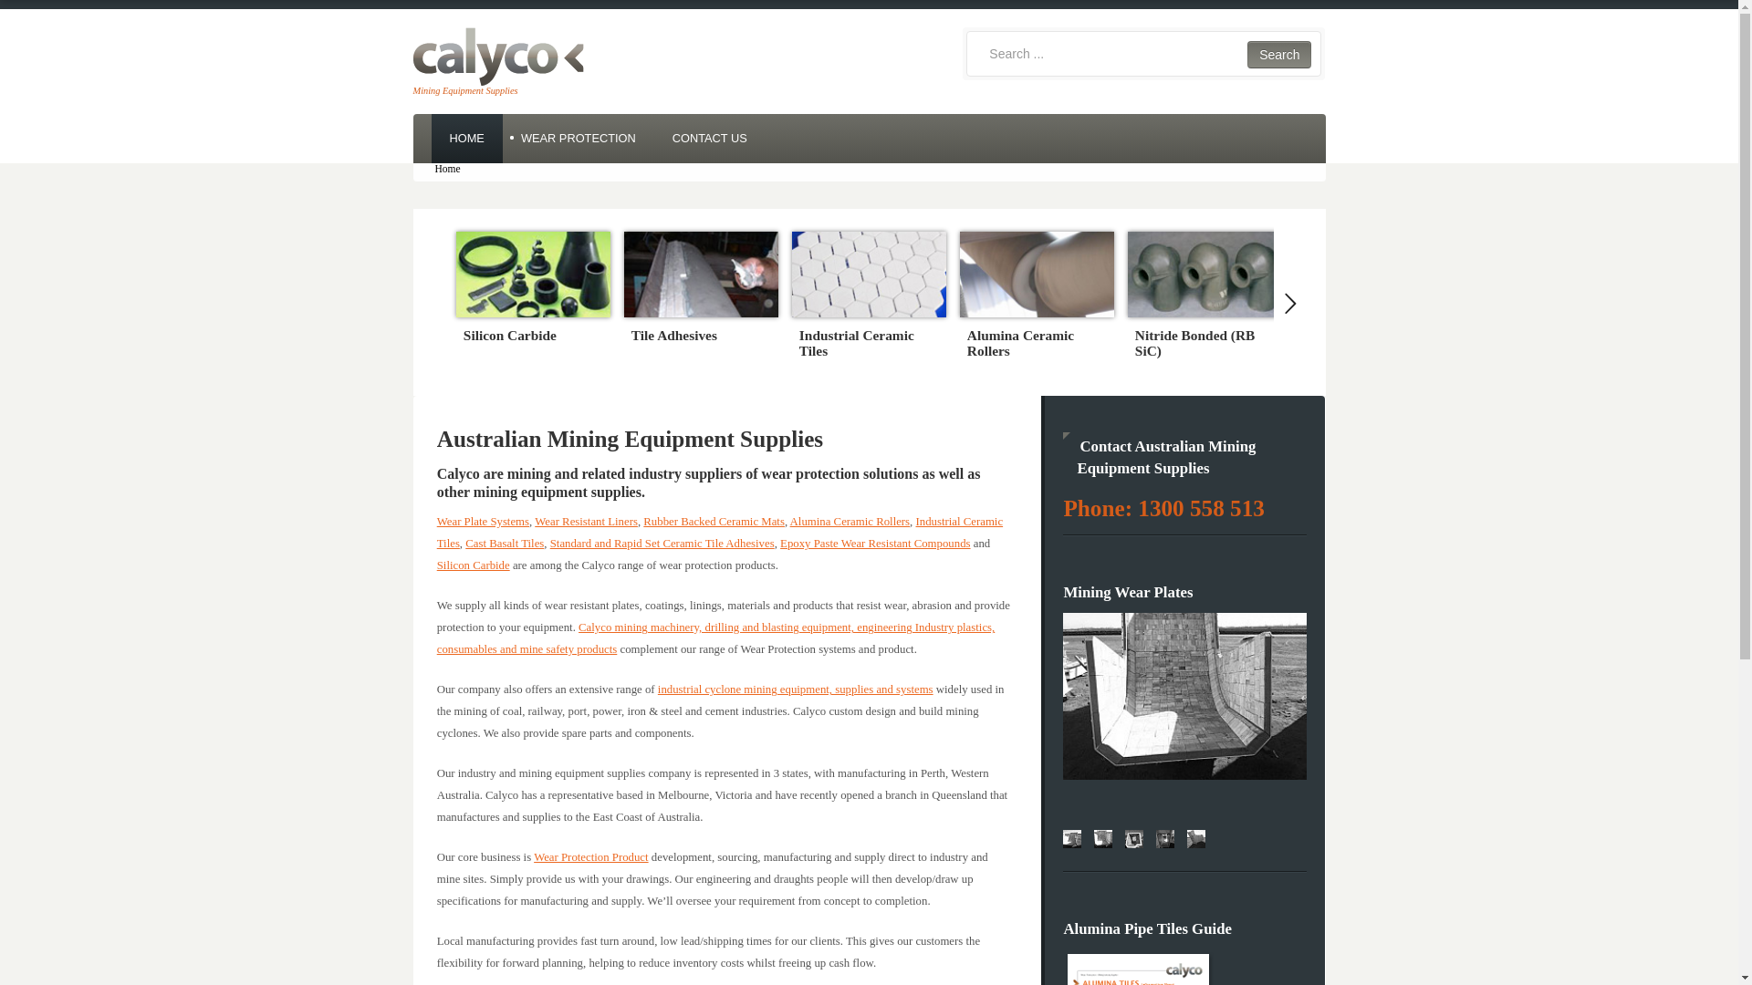  I want to click on Industrial Ceramic Tiles, so click(867, 344).